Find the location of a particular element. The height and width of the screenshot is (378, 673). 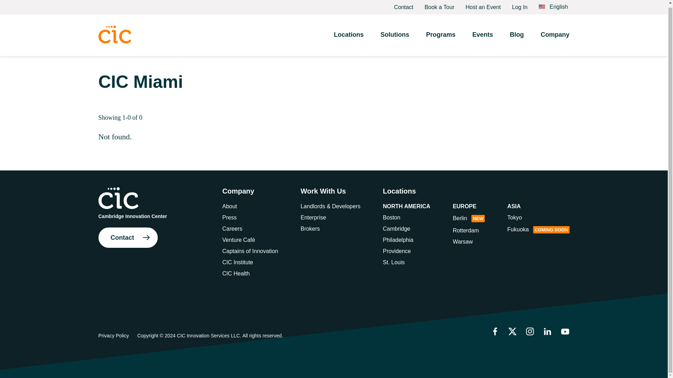

Contact is located at coordinates (403, 6).